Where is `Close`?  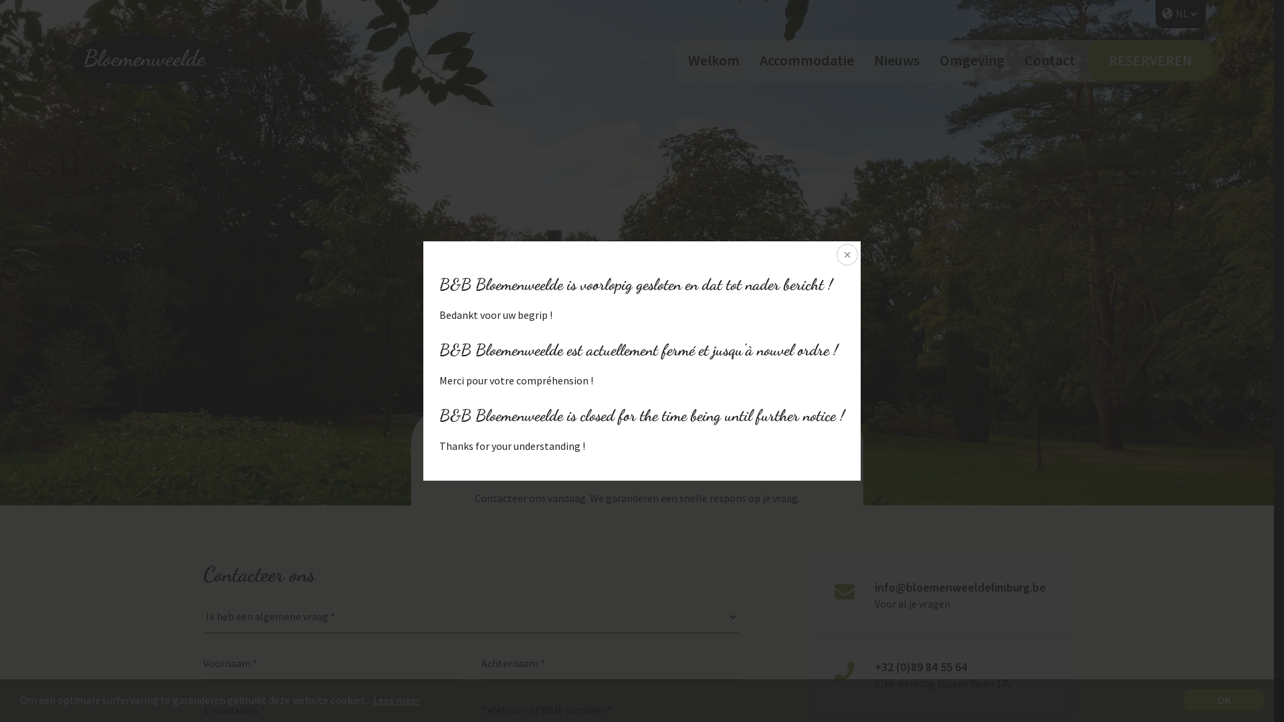 Close is located at coordinates (846, 256).